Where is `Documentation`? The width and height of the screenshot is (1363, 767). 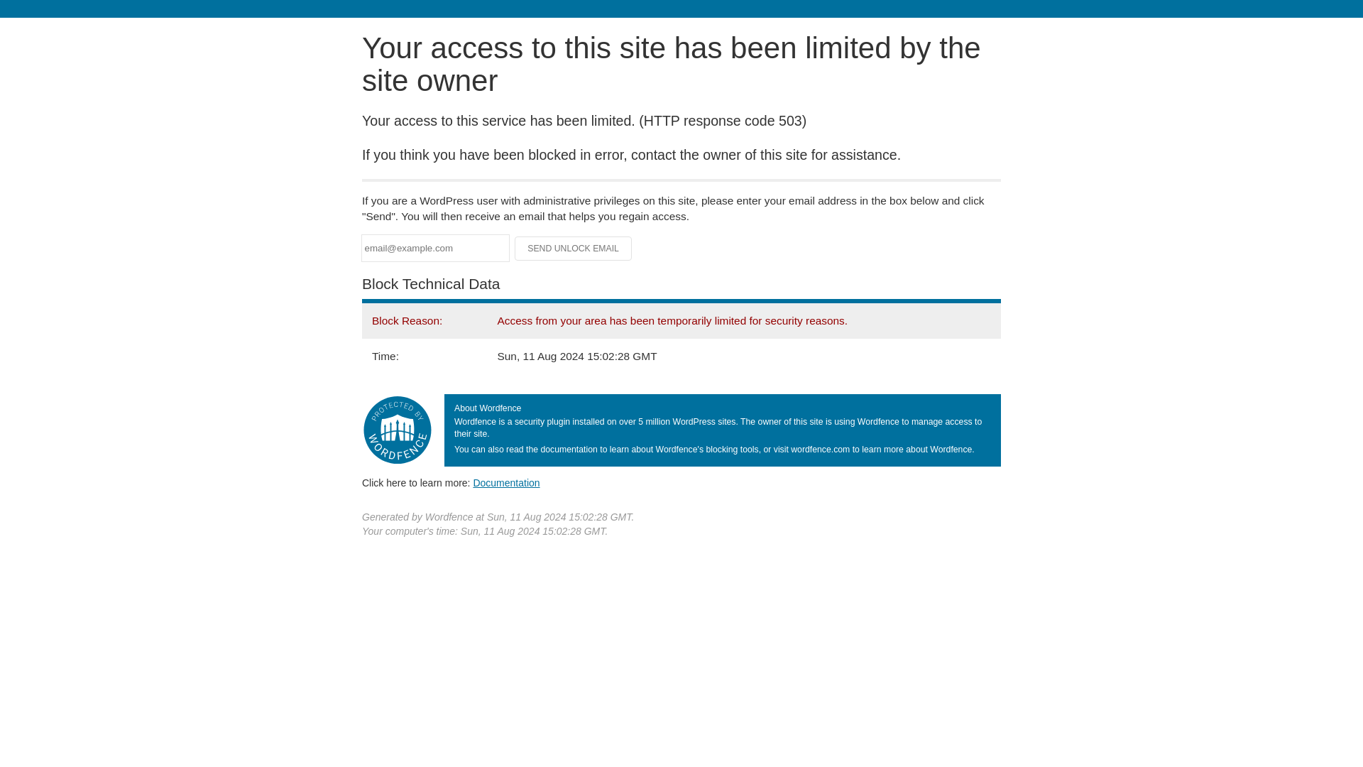 Documentation is located at coordinates (506, 482).